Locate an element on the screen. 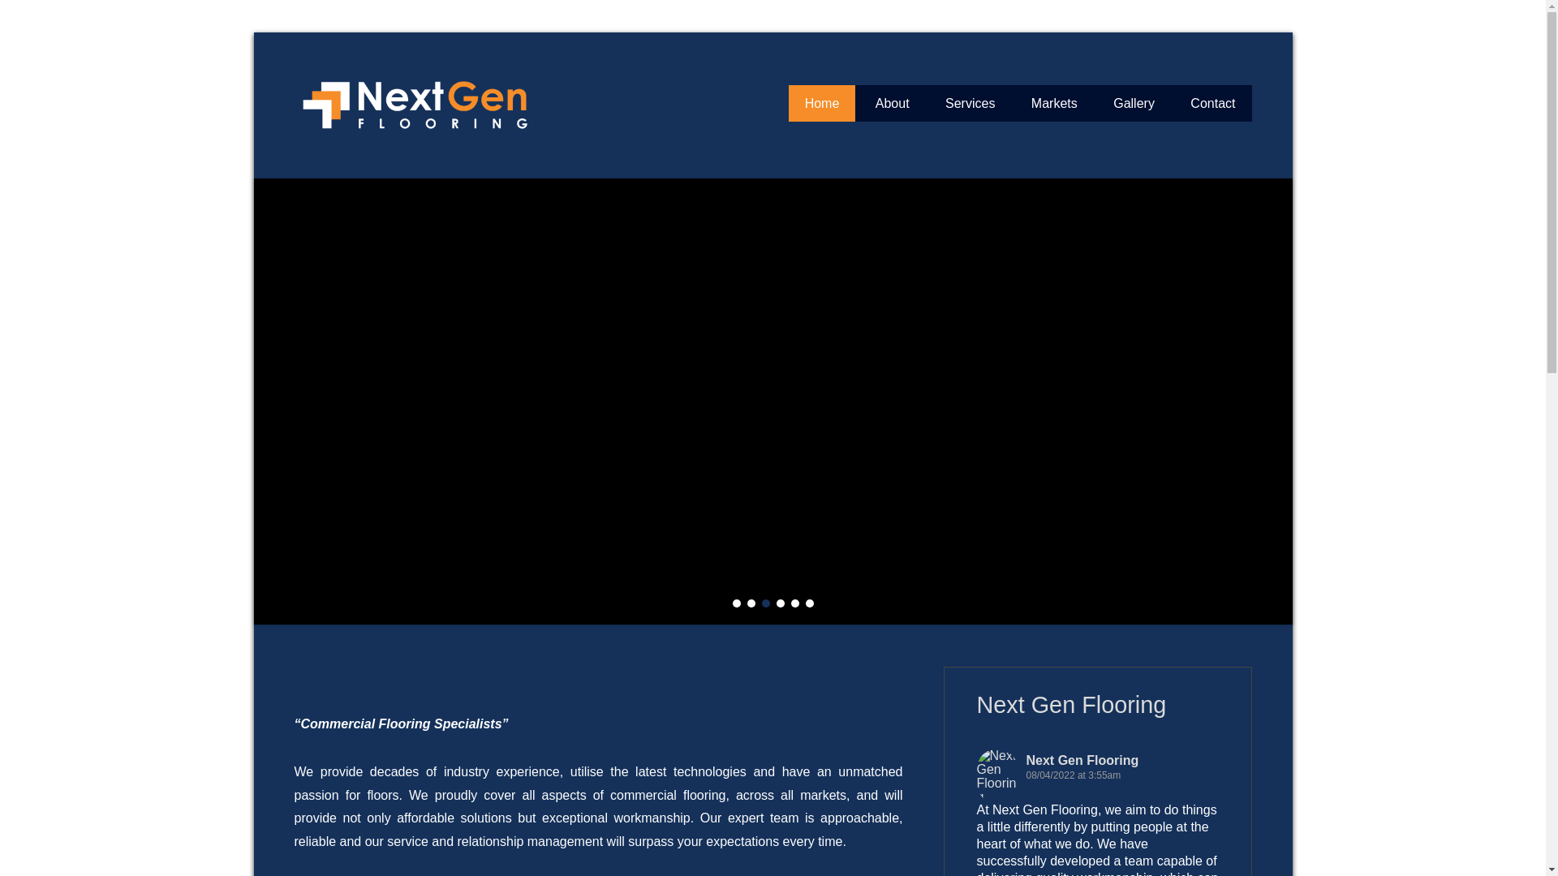 Image resolution: width=1558 pixels, height=876 pixels. Next Gen Flooring is located at coordinates (1072, 705).